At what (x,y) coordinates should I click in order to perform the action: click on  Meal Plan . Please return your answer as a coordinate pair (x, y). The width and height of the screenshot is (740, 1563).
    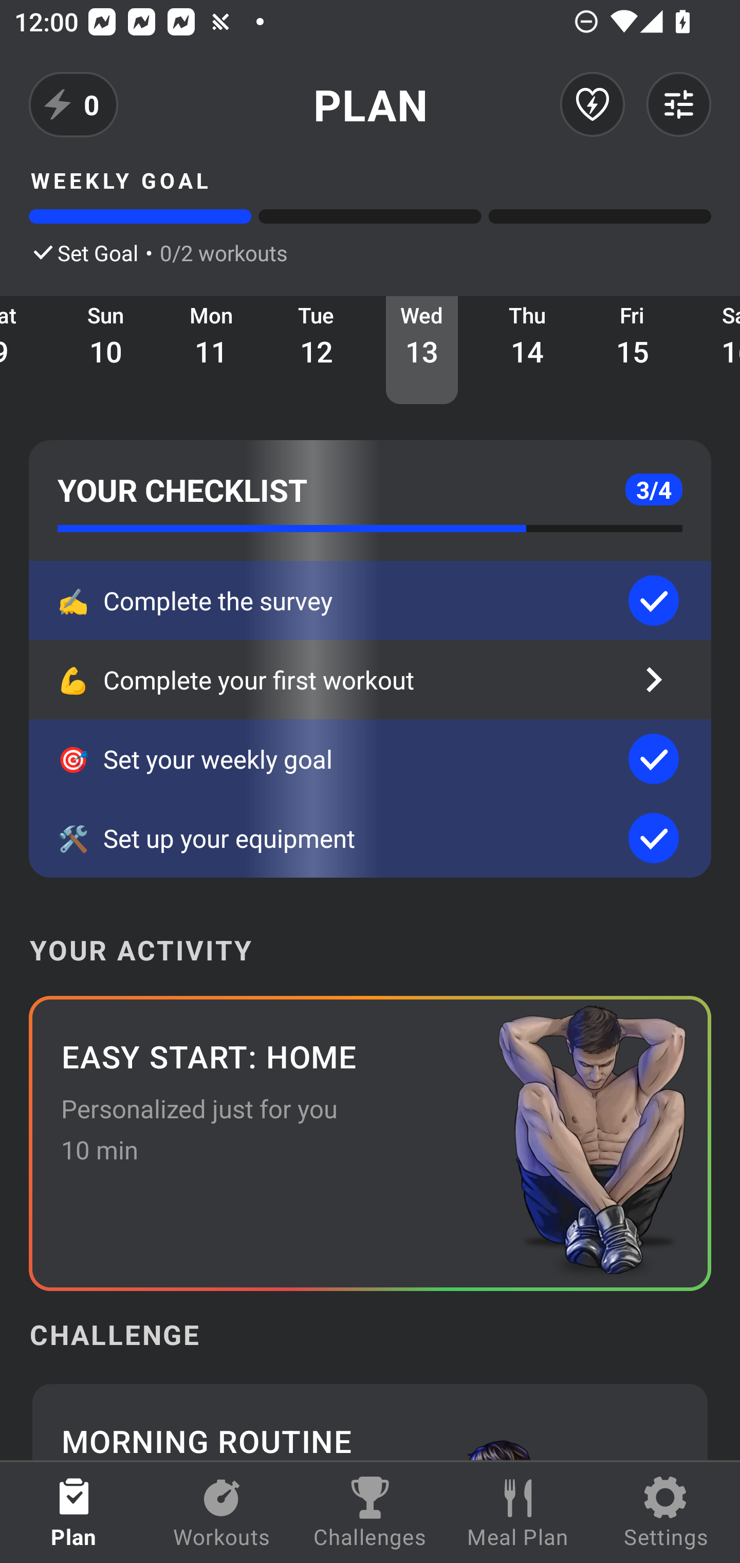
    Looking at the image, I should click on (518, 1513).